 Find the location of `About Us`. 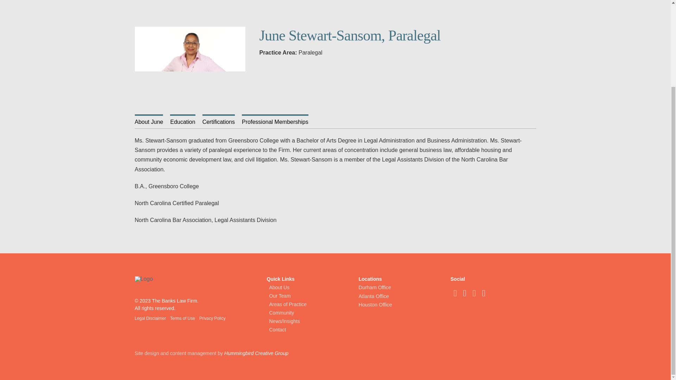

About Us is located at coordinates (309, 287).